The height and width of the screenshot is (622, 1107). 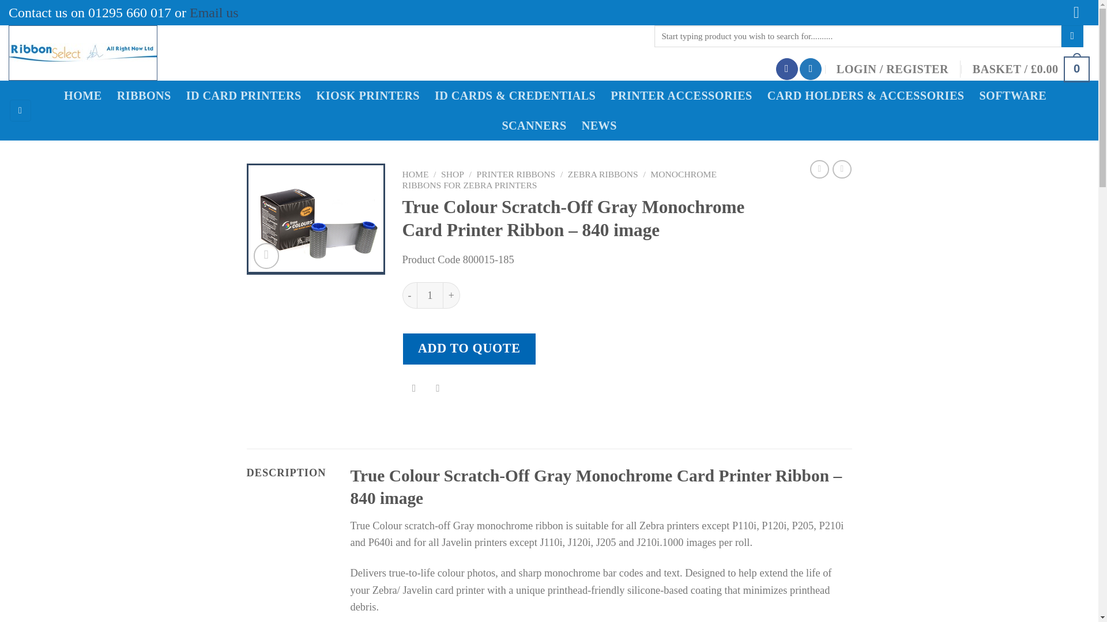 I want to click on Email us, so click(x=214, y=12).